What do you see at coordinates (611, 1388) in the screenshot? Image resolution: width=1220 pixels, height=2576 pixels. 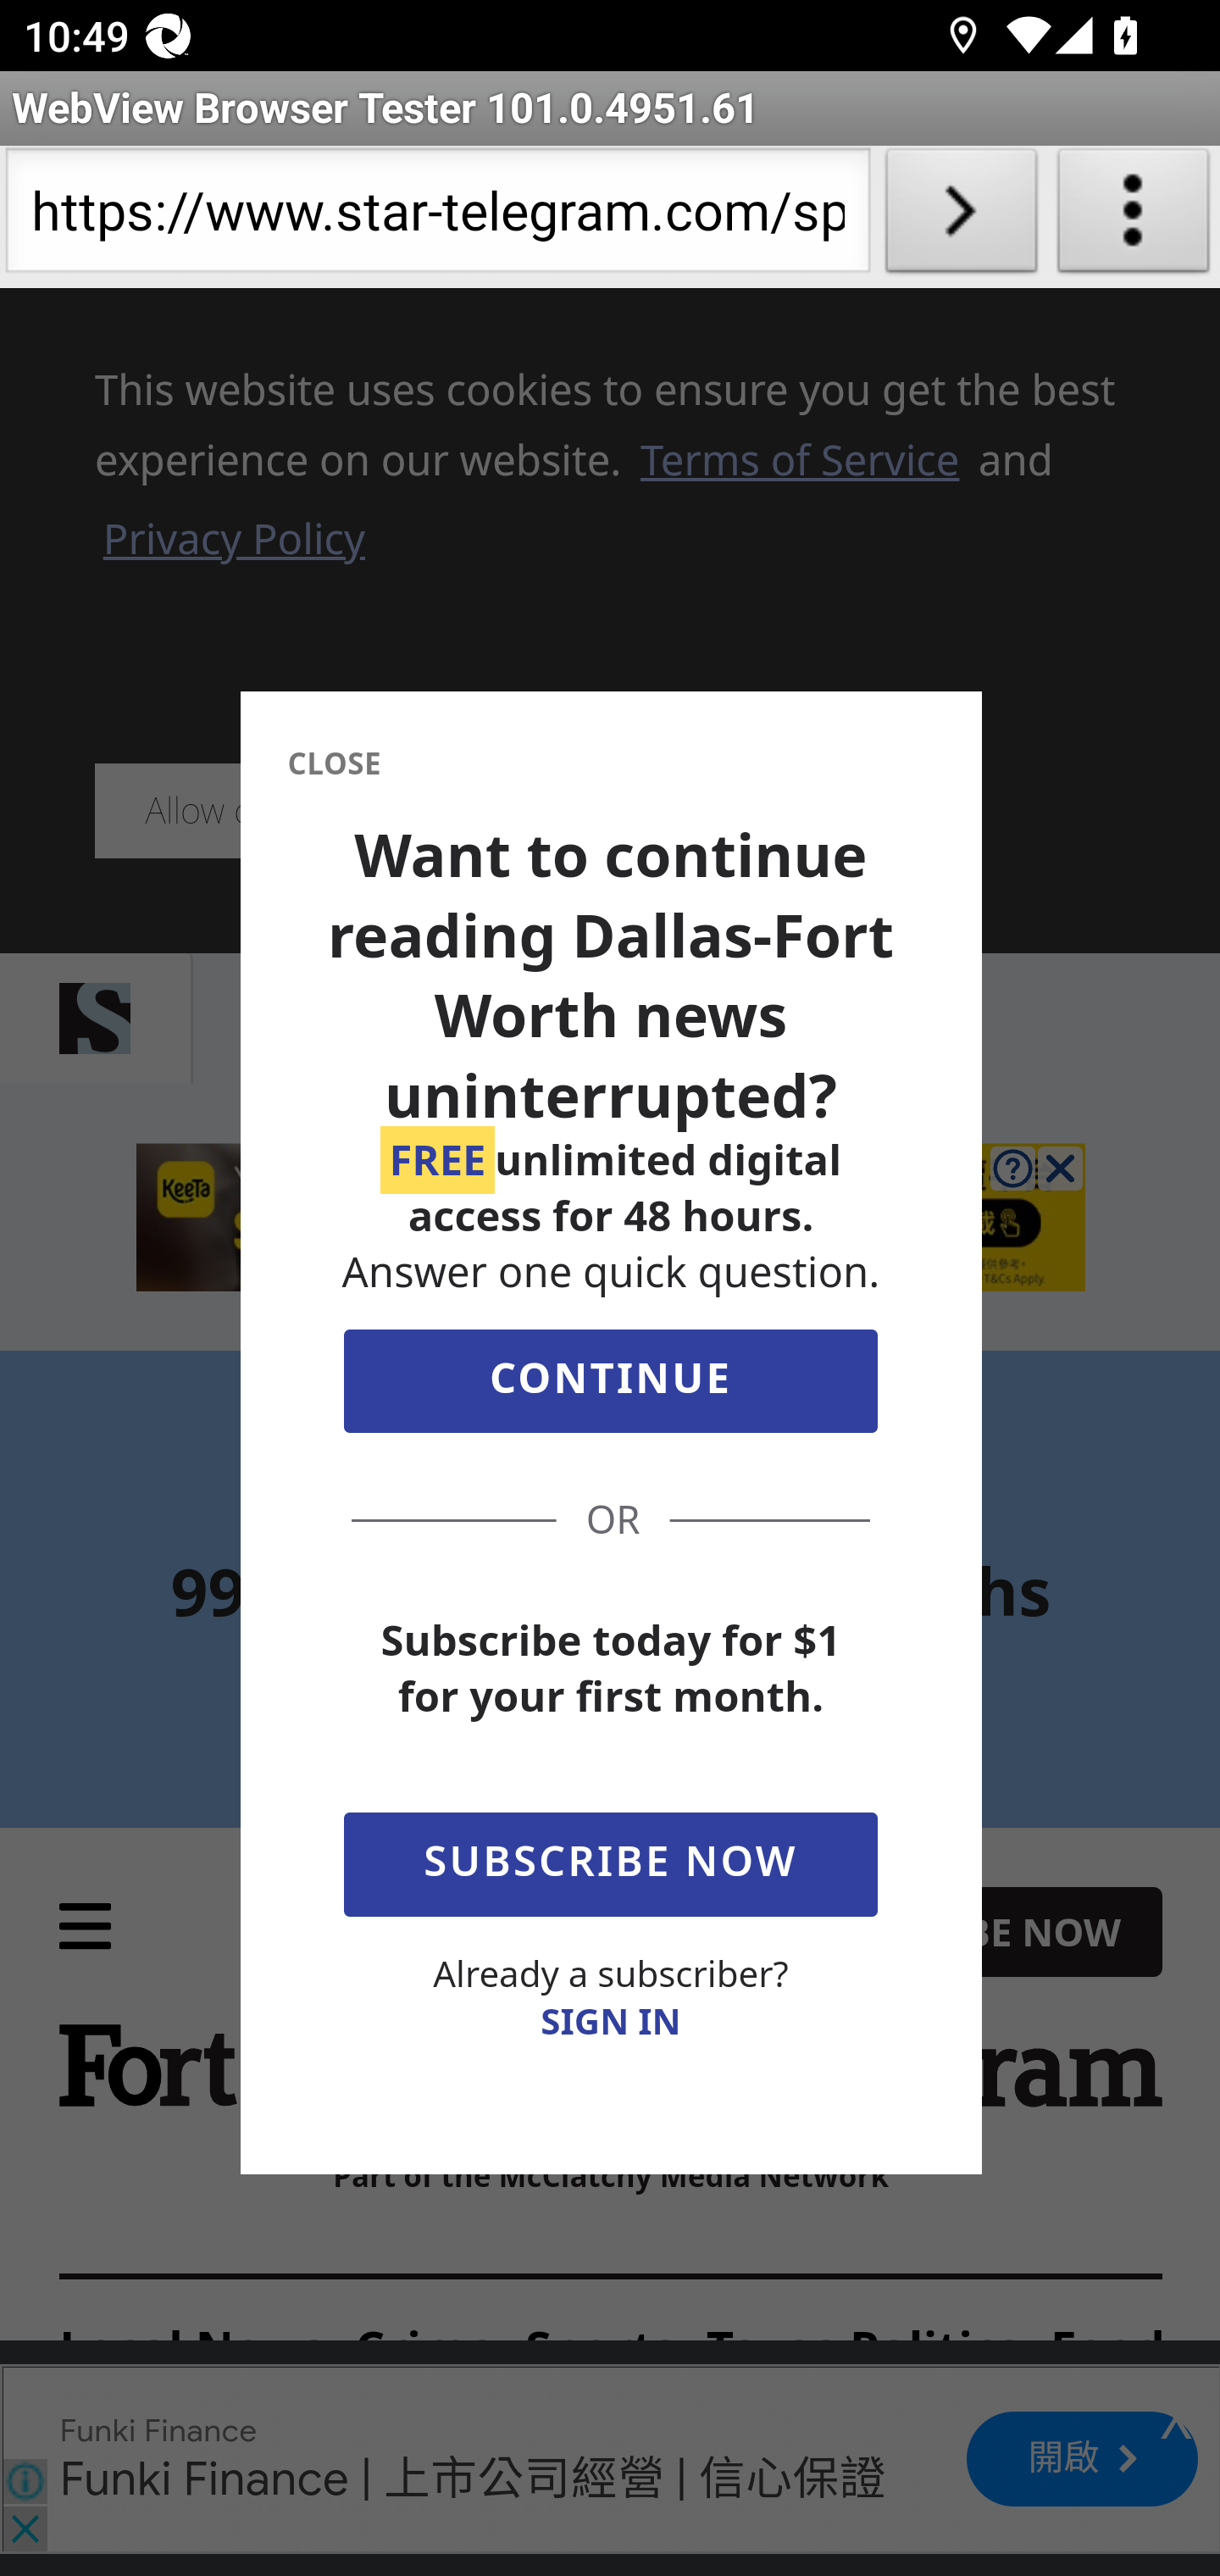 I see `CONTINUE` at bounding box center [611, 1388].